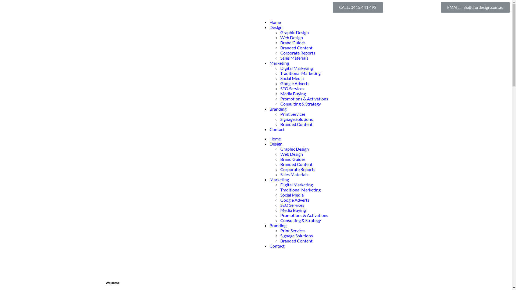  Describe the element at coordinates (293, 114) in the screenshot. I see `Print Services` at that location.